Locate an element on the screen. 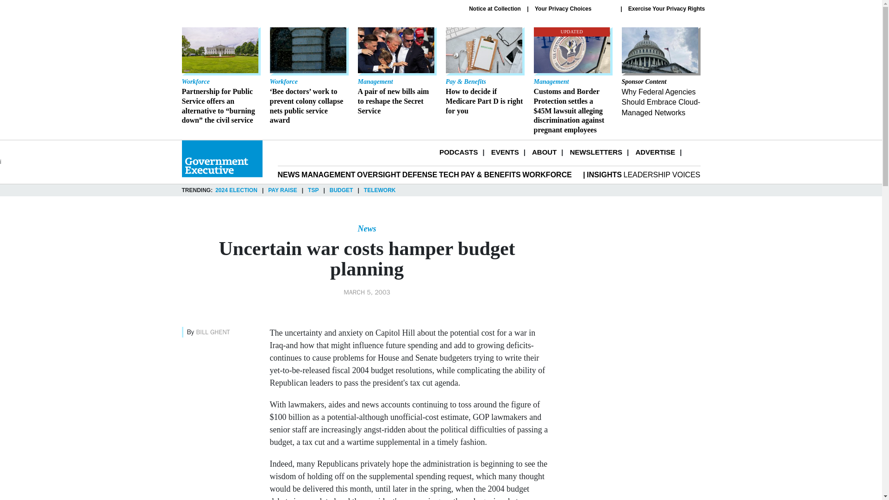 The image size is (889, 500). ABOUT is located at coordinates (544, 152).